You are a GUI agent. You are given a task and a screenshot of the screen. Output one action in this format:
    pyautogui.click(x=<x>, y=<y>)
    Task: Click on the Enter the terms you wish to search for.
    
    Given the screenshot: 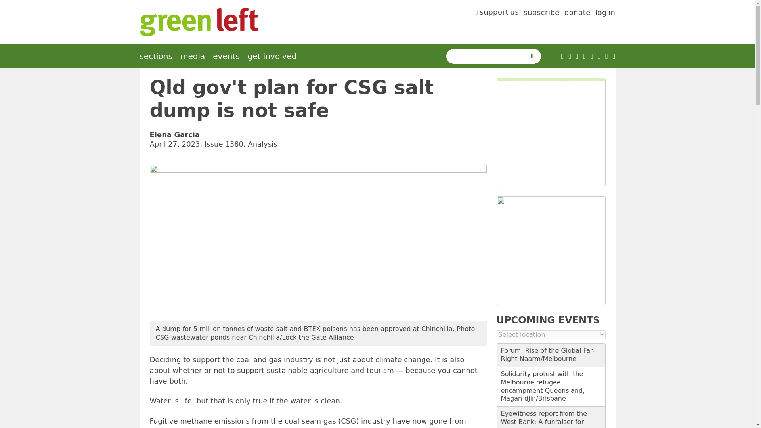 What is the action you would take?
    pyautogui.click(x=488, y=56)
    